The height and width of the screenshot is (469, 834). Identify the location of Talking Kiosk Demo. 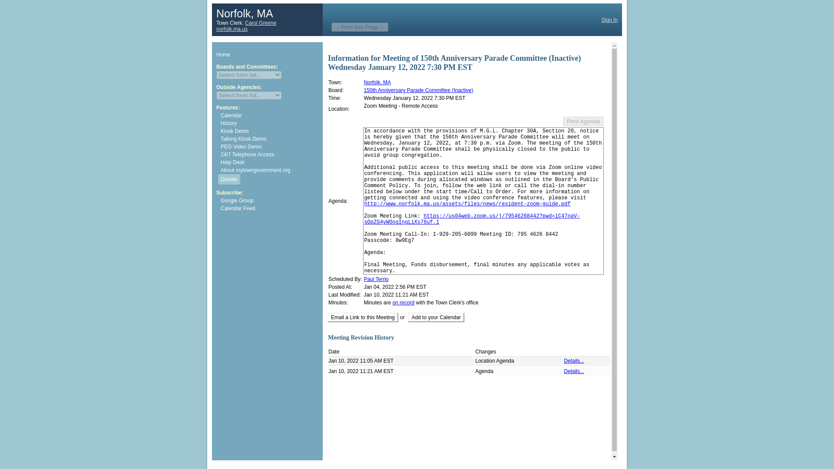
(269, 139).